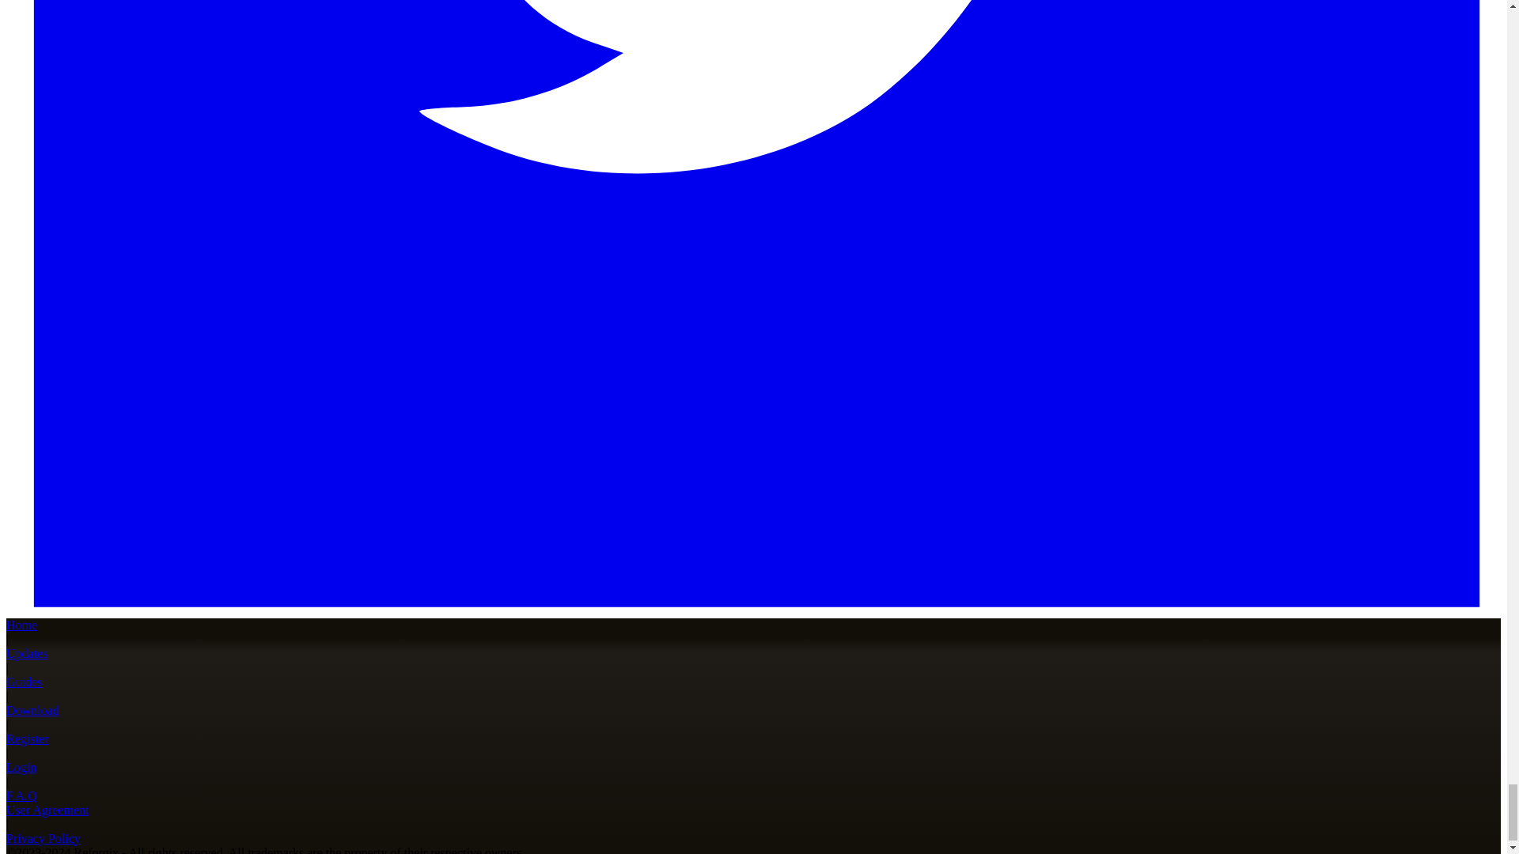 This screenshot has height=854, width=1519. Describe the element at coordinates (26, 653) in the screenshot. I see `Updates` at that location.